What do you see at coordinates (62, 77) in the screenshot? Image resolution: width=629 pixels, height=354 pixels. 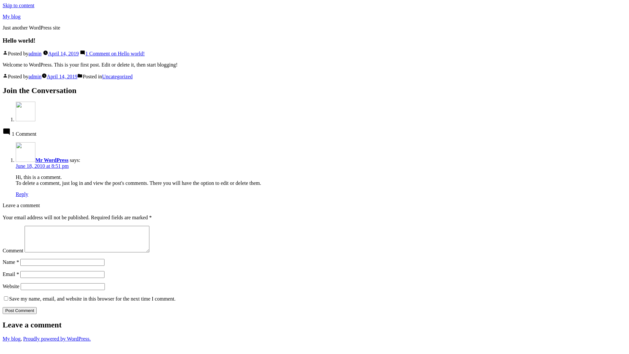 I see `April 14, 2019` at bounding box center [62, 77].